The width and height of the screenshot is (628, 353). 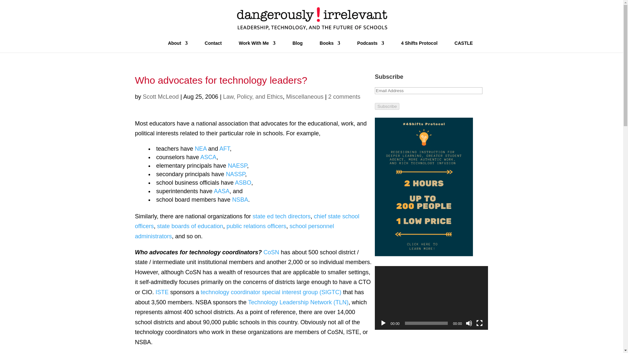 I want to click on About, so click(x=177, y=46).